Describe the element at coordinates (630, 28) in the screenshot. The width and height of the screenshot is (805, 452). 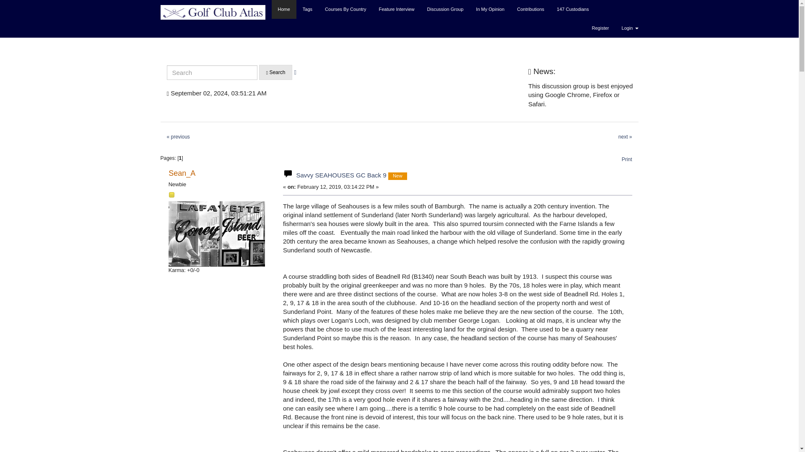
I see `Login` at that location.